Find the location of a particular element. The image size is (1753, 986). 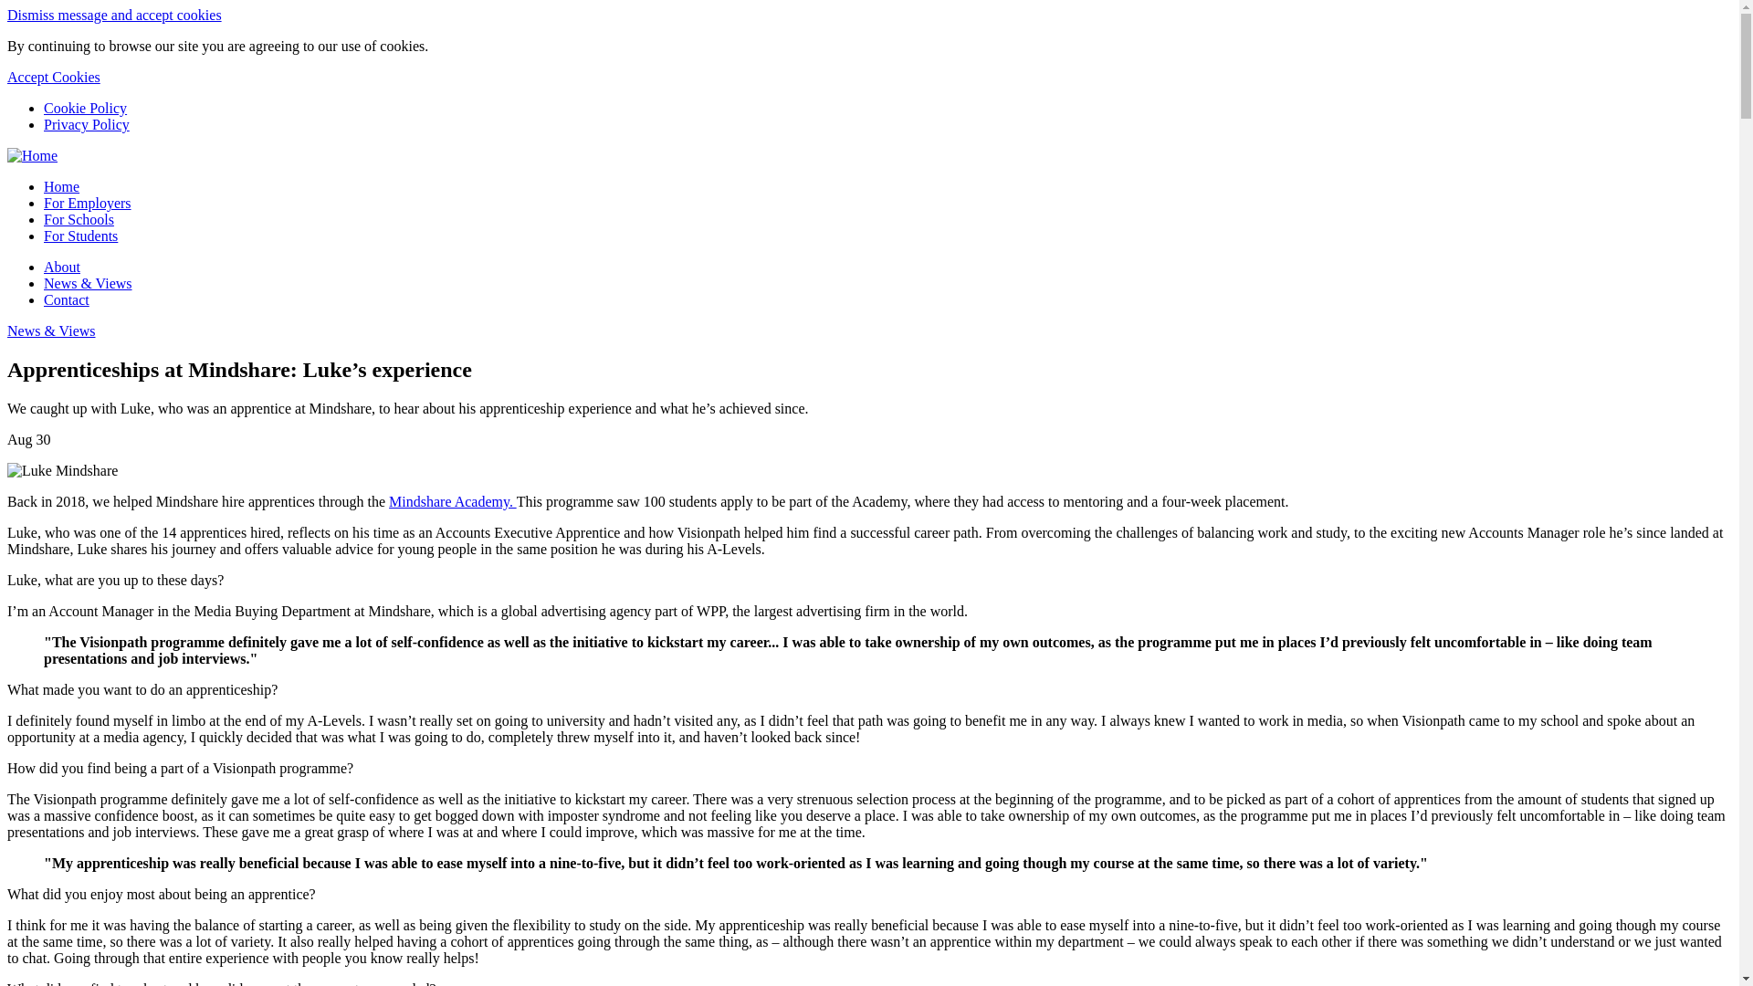

Mindshare Academy.  is located at coordinates (453, 502).